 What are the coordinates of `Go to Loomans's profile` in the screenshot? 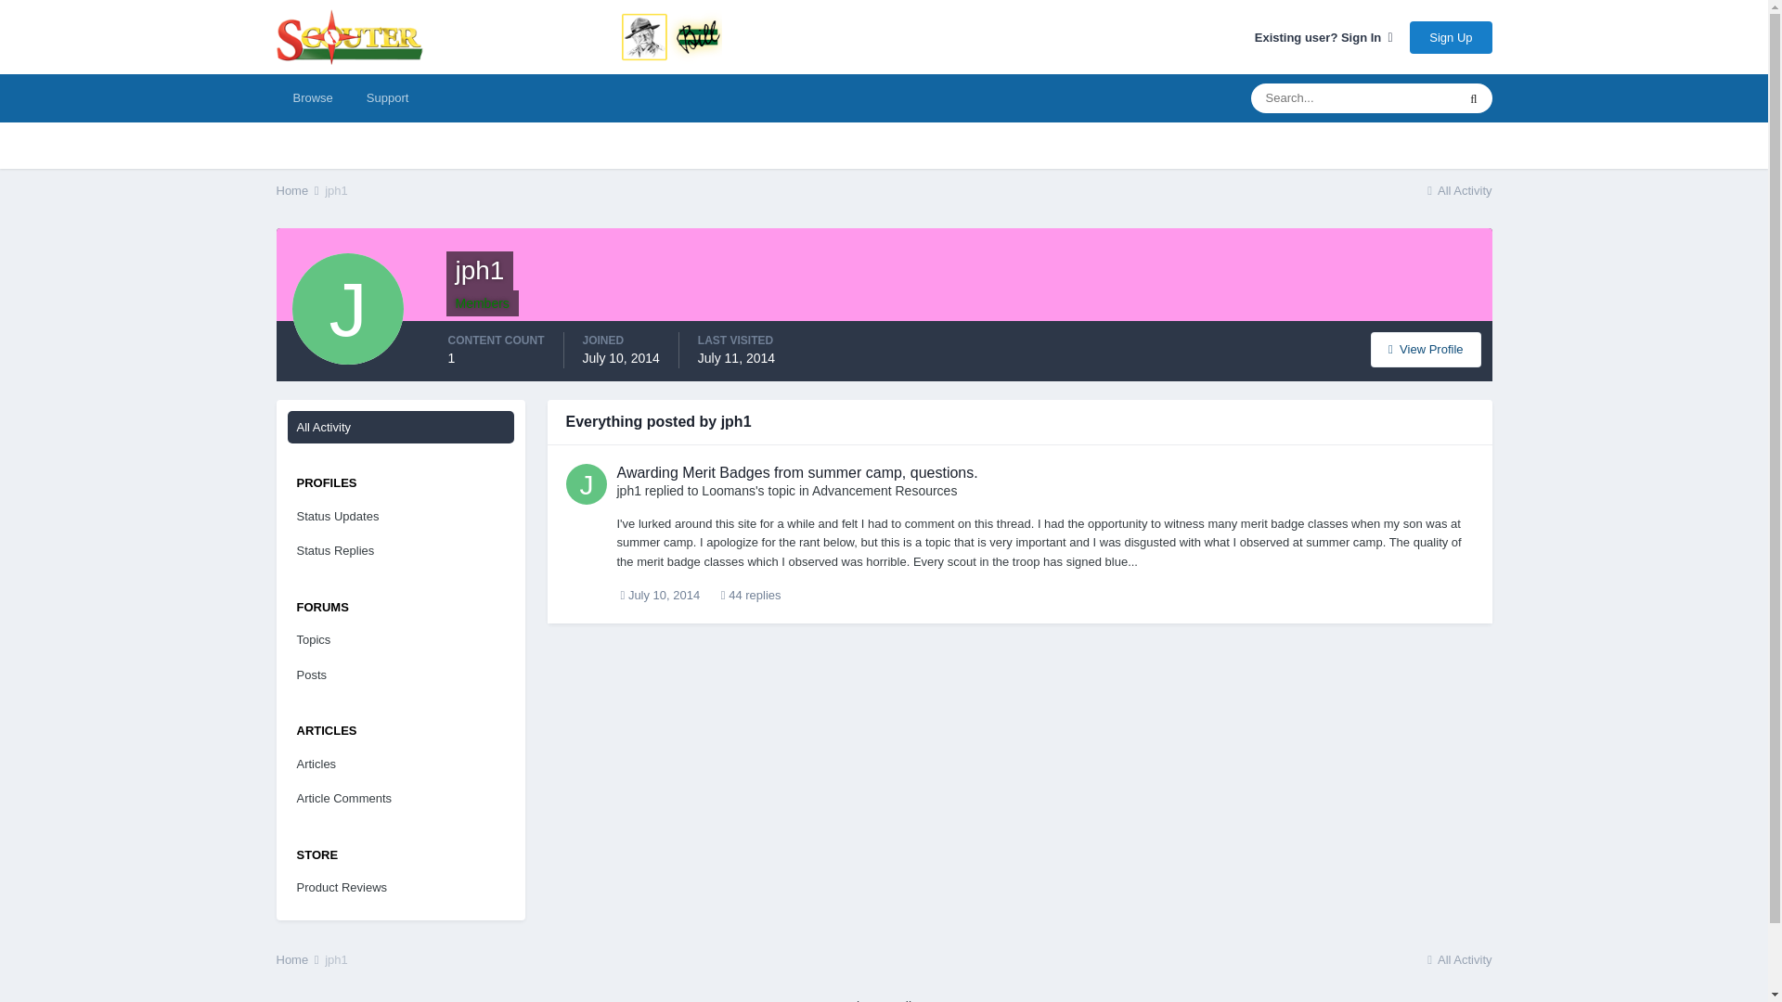 It's located at (729, 490).